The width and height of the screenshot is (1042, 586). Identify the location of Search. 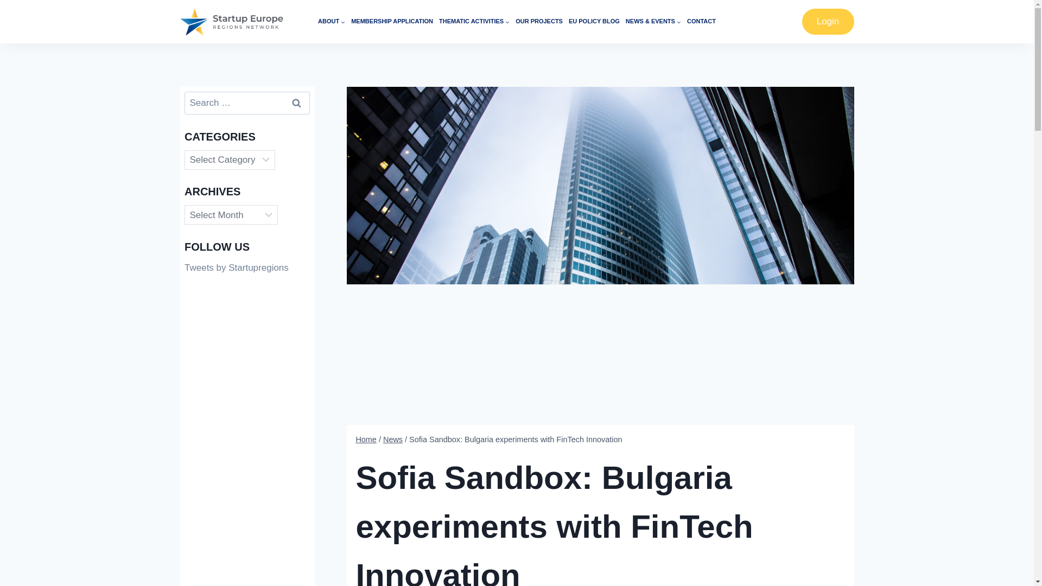
(296, 103).